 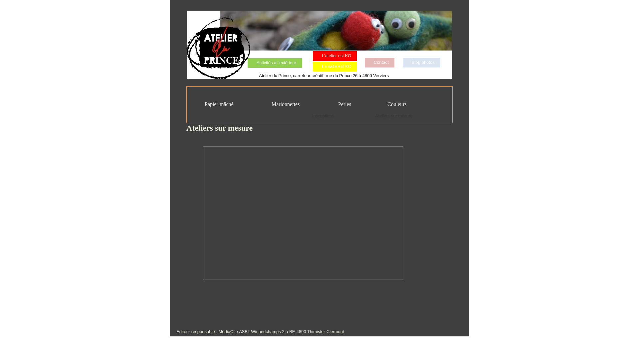 I want to click on Couleurs, so click(x=397, y=104).